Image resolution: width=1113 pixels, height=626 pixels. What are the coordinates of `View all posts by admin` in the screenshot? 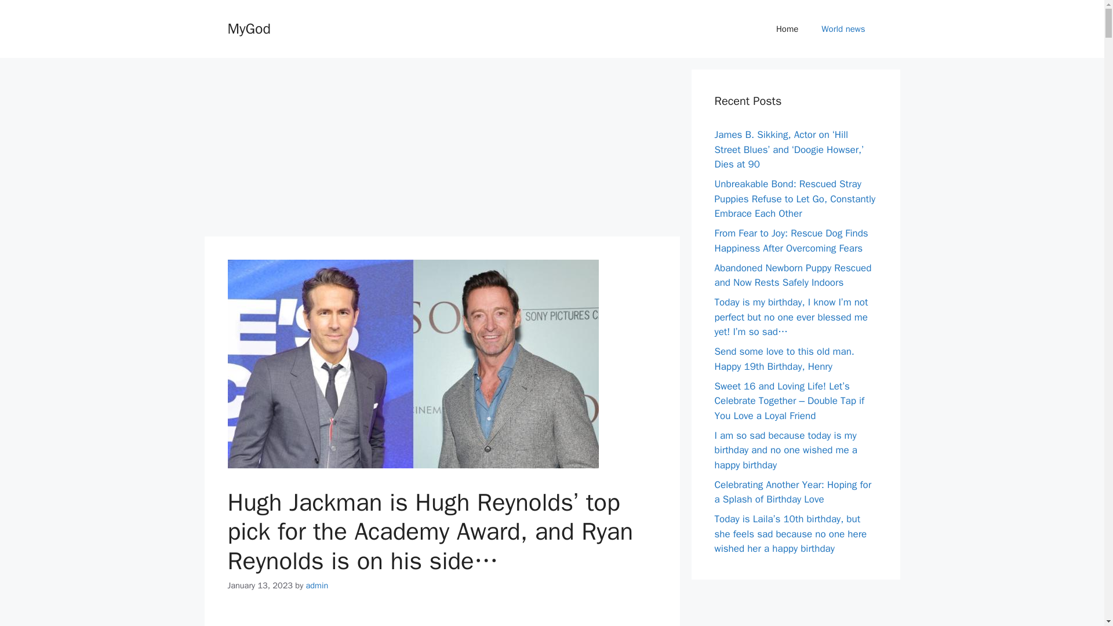 It's located at (317, 585).